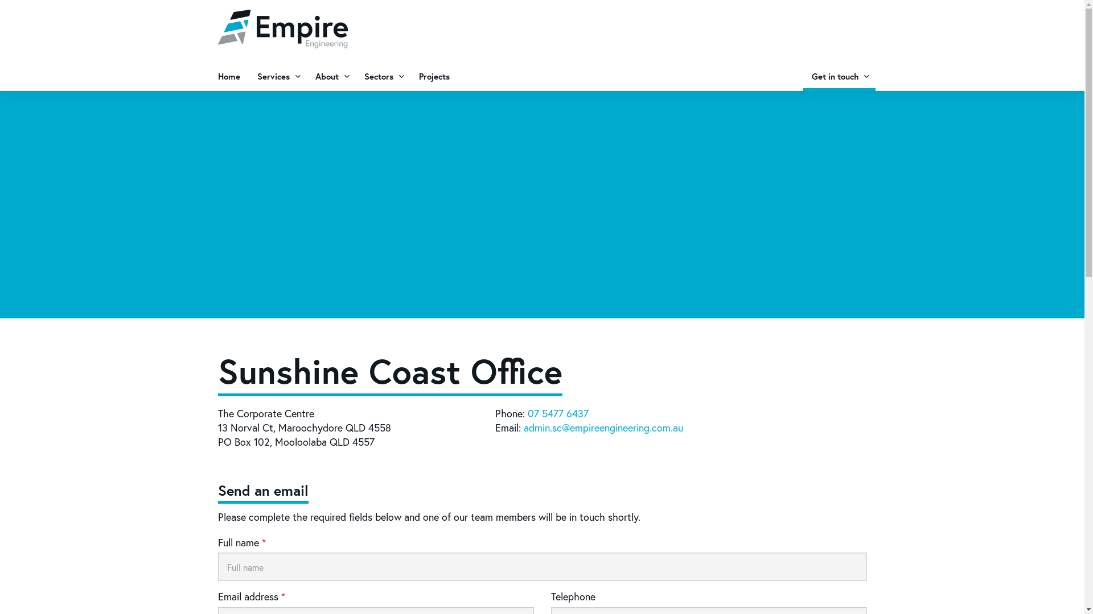 Image resolution: width=1093 pixels, height=614 pixels. Describe the element at coordinates (839, 77) in the screenshot. I see `Get in touch` at that location.